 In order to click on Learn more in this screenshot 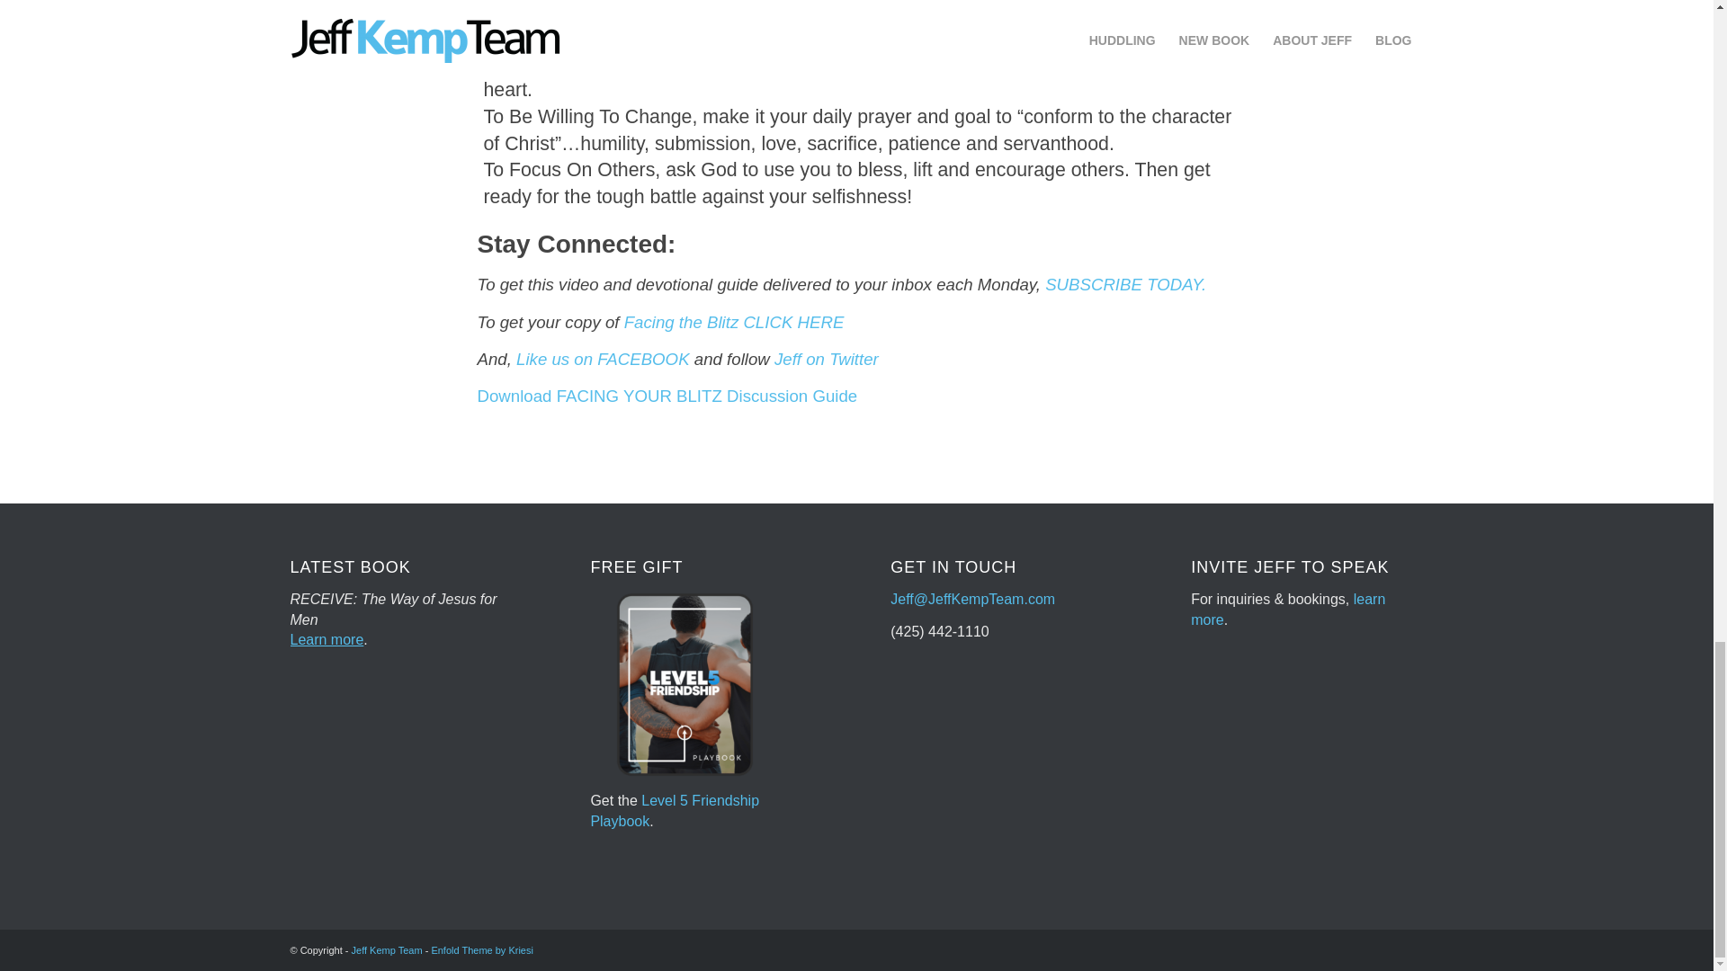, I will do `click(326, 640)`.